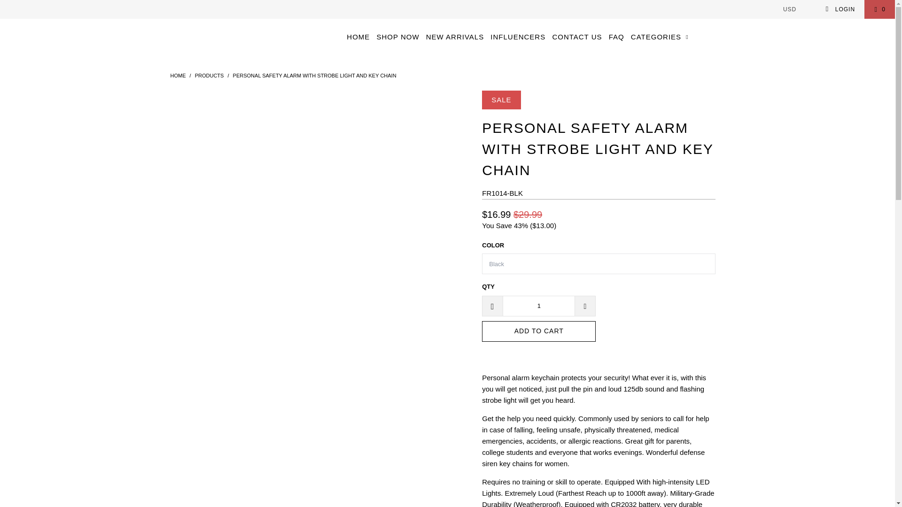 Image resolution: width=902 pixels, height=507 pixels. What do you see at coordinates (178, 76) in the screenshot?
I see `cianabrands.com` at bounding box center [178, 76].